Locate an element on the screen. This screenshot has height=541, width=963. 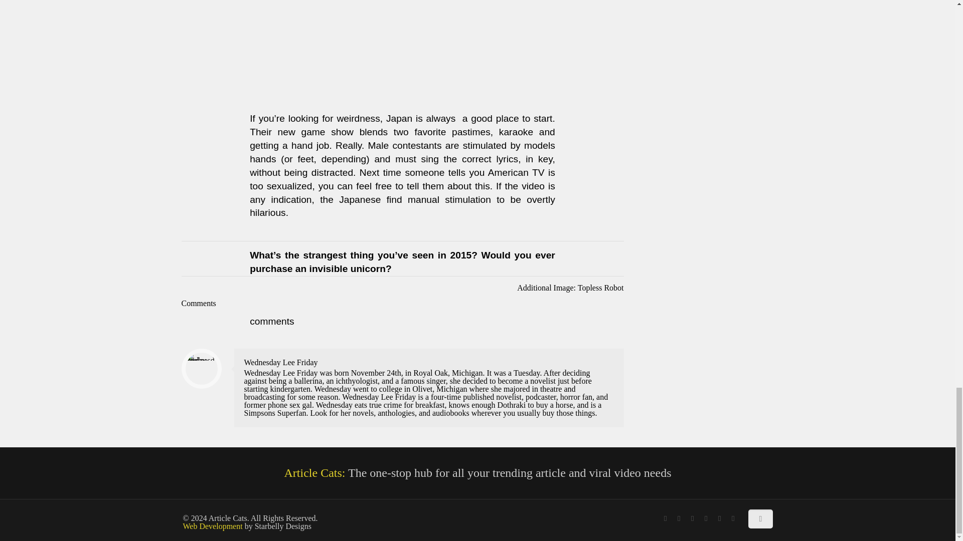
Twitter is located at coordinates (692, 518).